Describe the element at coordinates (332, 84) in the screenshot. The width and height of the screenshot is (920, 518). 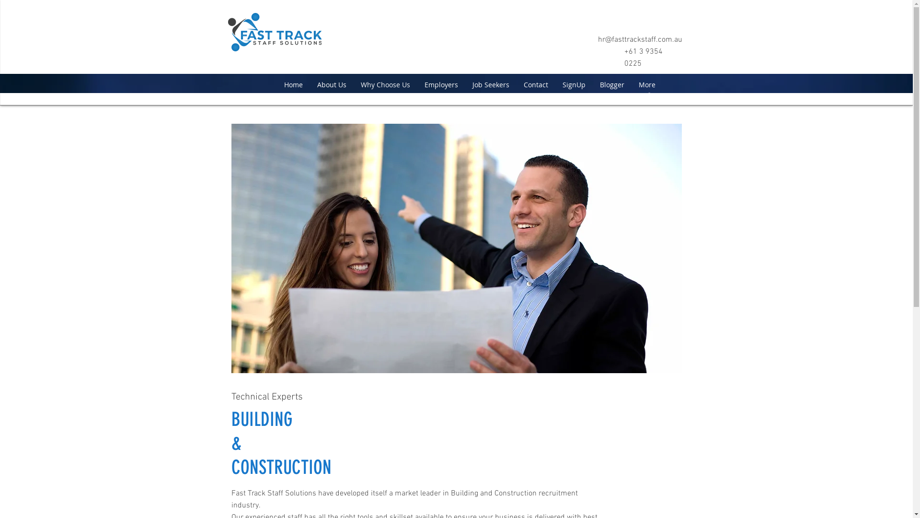
I see `About Us` at that location.